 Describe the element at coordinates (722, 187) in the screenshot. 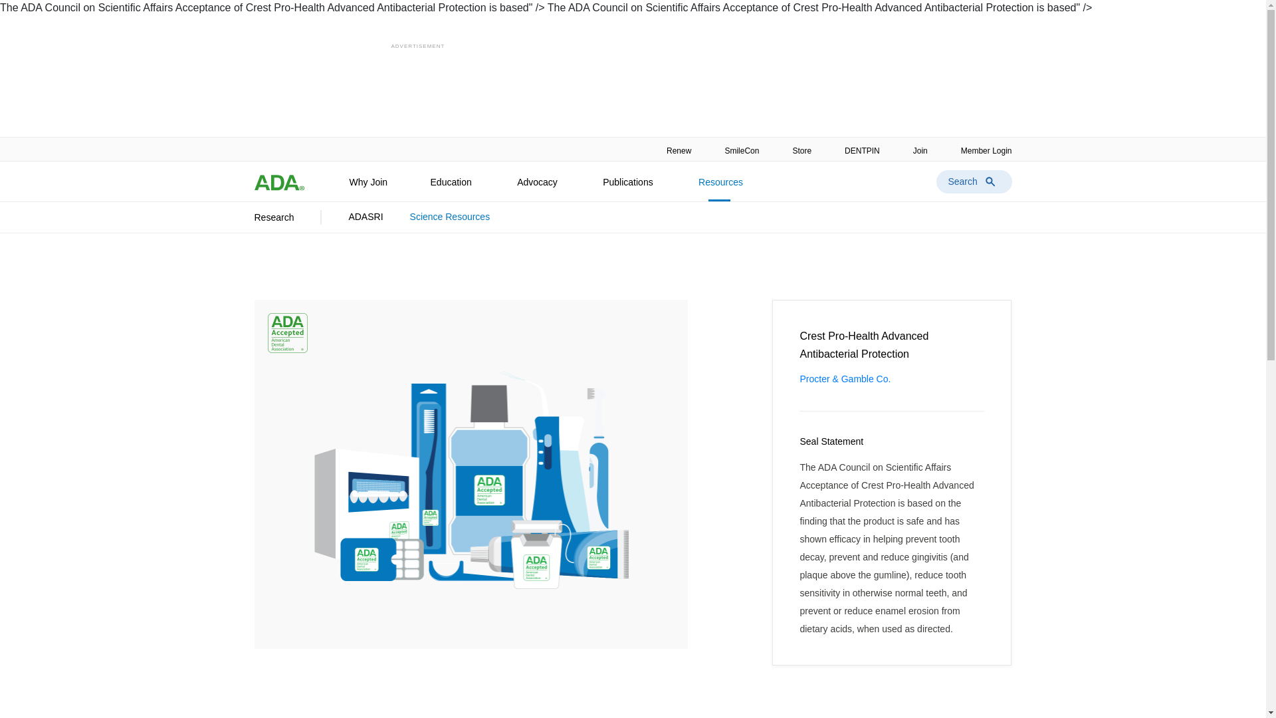

I see `Resources` at that location.